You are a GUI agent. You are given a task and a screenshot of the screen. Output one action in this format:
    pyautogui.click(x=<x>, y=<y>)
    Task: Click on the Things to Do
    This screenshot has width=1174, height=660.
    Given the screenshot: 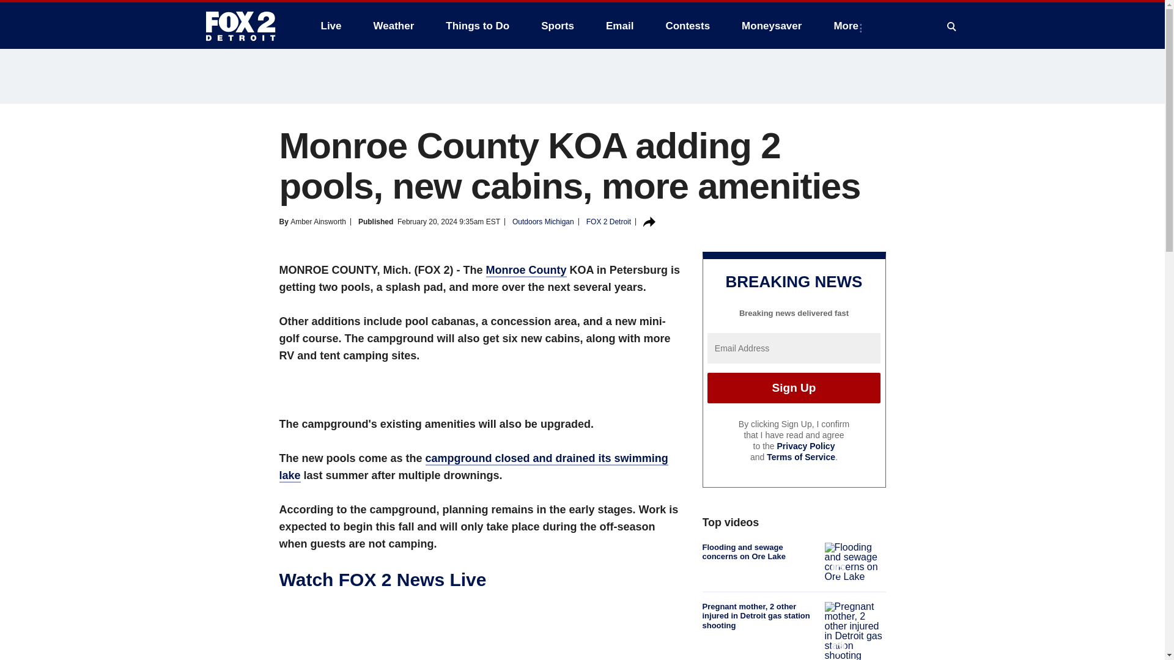 What is the action you would take?
    pyautogui.click(x=477, y=26)
    